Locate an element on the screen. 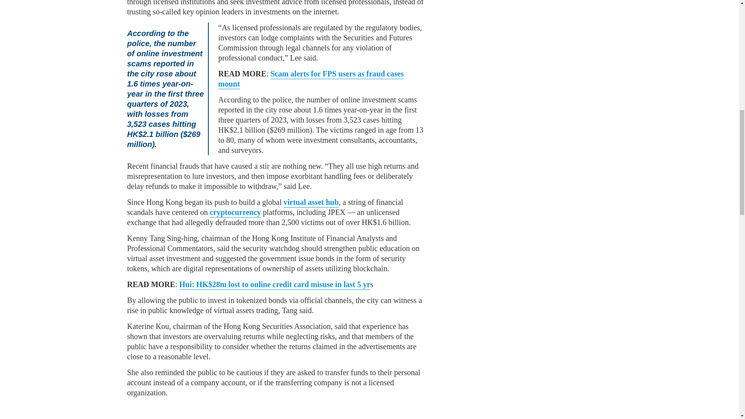 This screenshot has width=745, height=419. Scam alerts for FPS users as fraud cases mount is located at coordinates (311, 79).